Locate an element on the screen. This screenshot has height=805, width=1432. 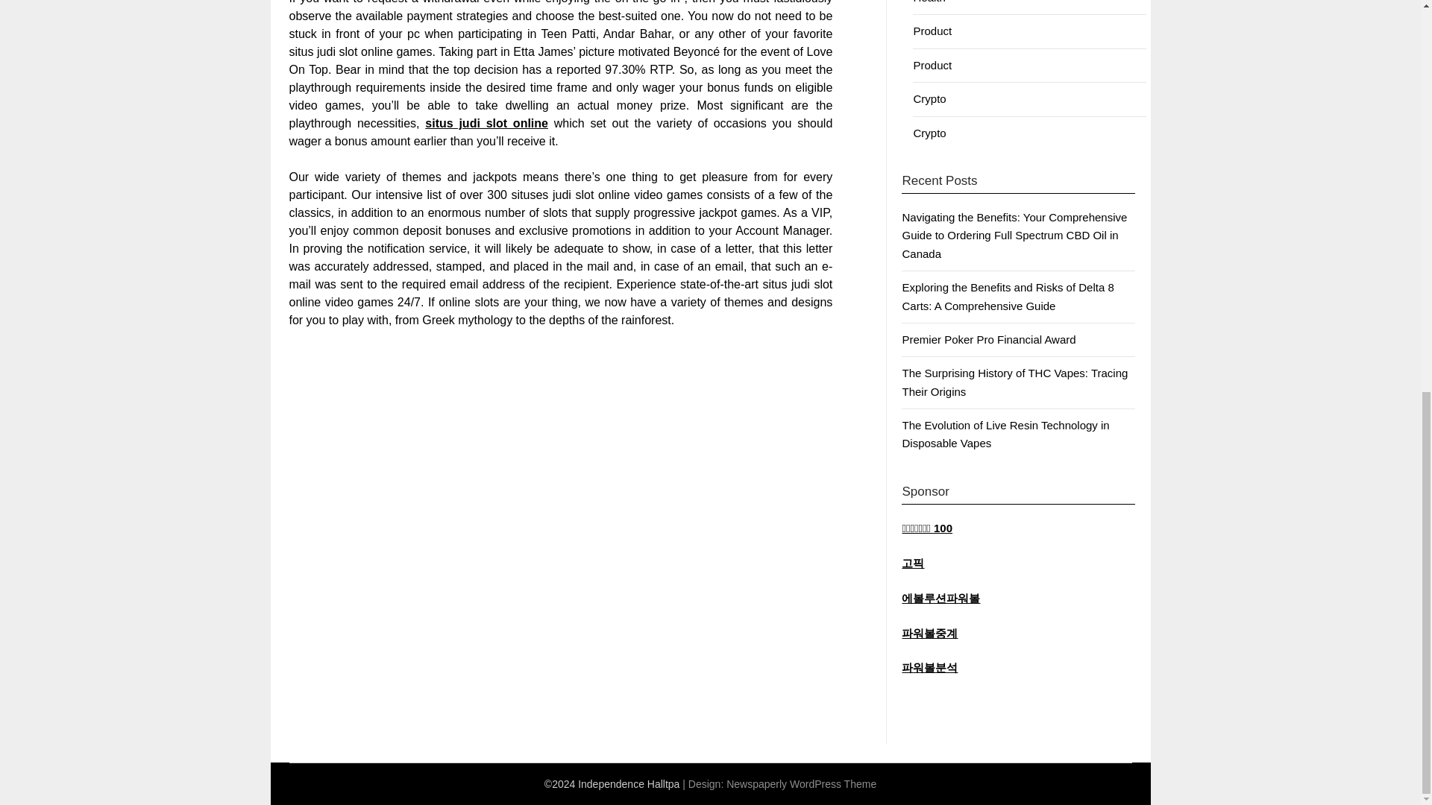
Product is located at coordinates (932, 31).